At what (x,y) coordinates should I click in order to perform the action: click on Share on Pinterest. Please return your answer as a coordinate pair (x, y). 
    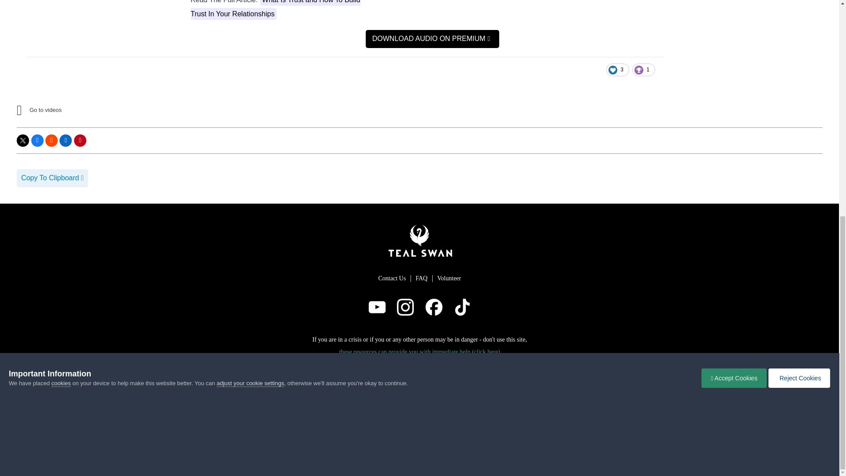
    Looking at the image, I should click on (80, 140).